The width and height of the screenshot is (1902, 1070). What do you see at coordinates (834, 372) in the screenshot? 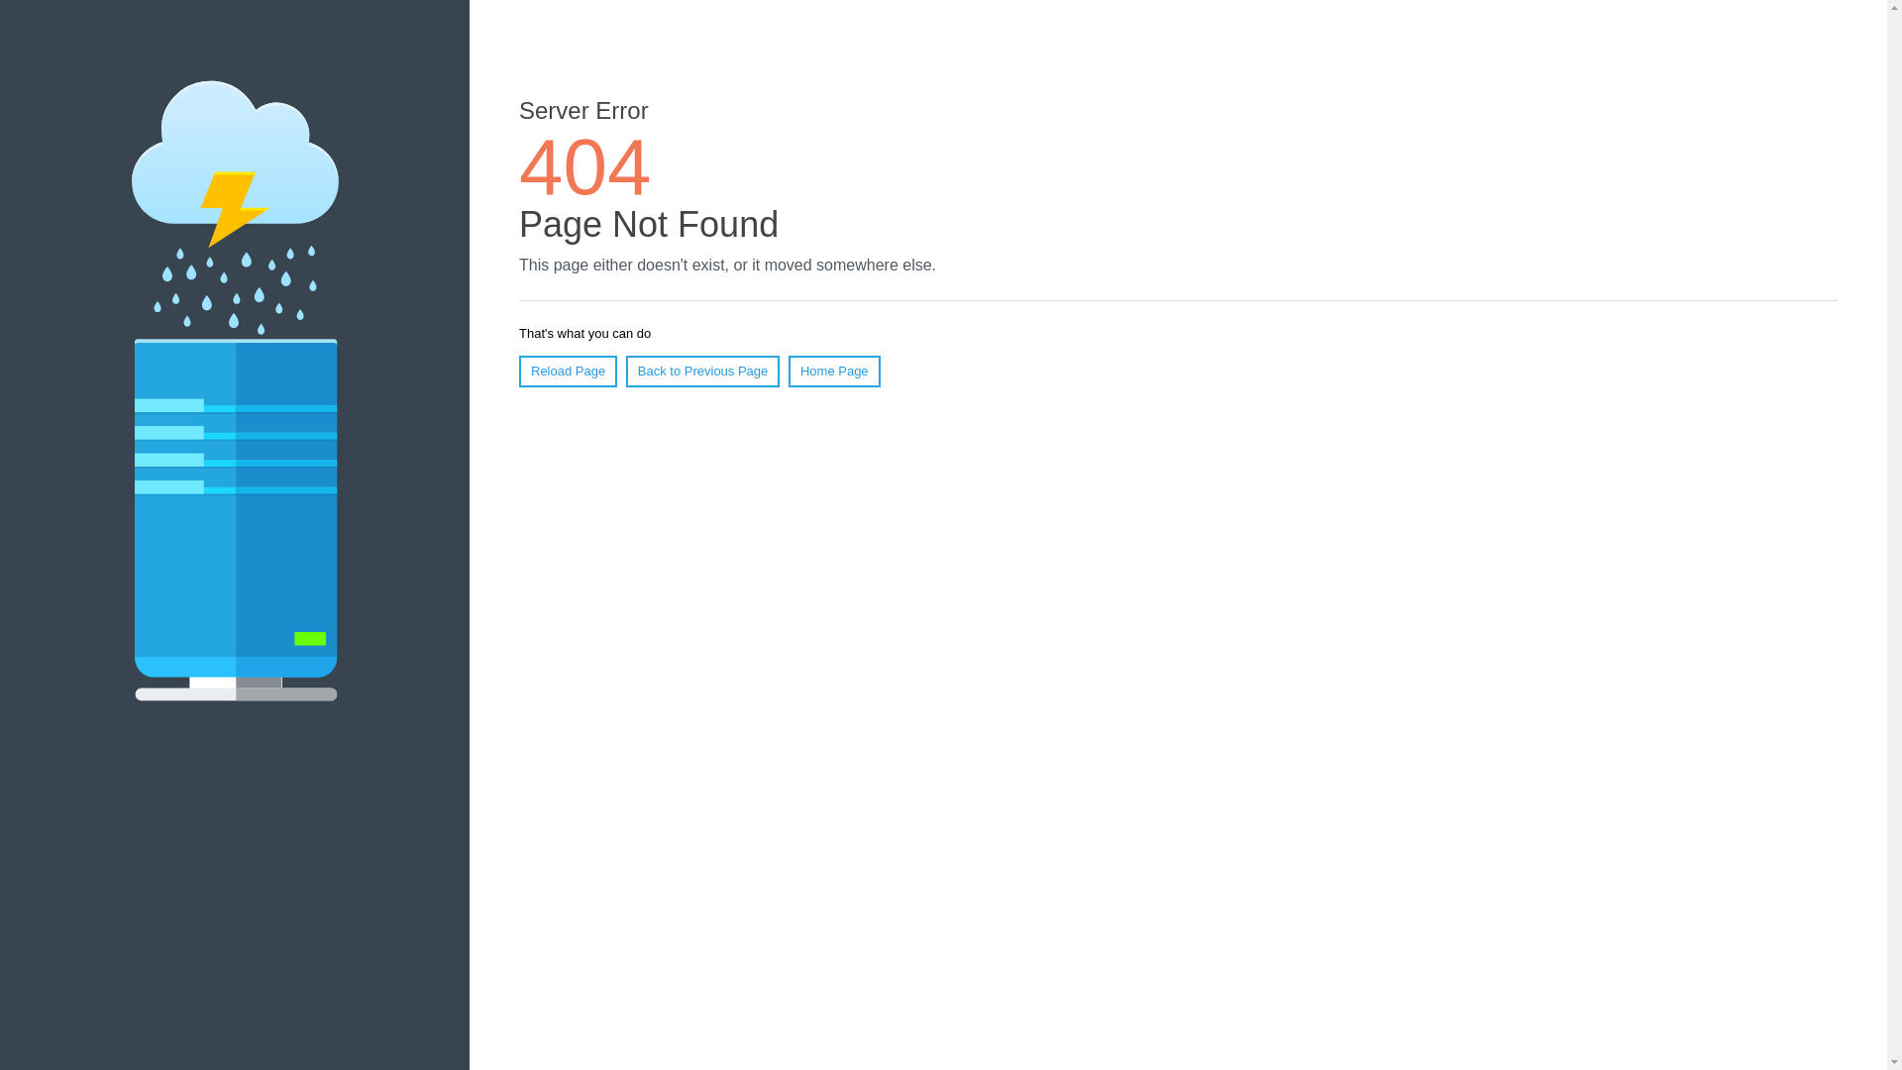
I see `Home Page` at bounding box center [834, 372].